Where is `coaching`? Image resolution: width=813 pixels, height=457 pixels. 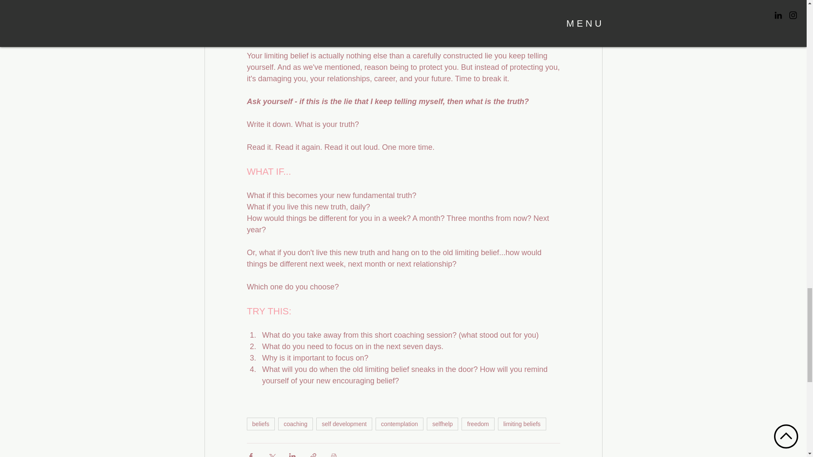
coaching is located at coordinates (296, 424).